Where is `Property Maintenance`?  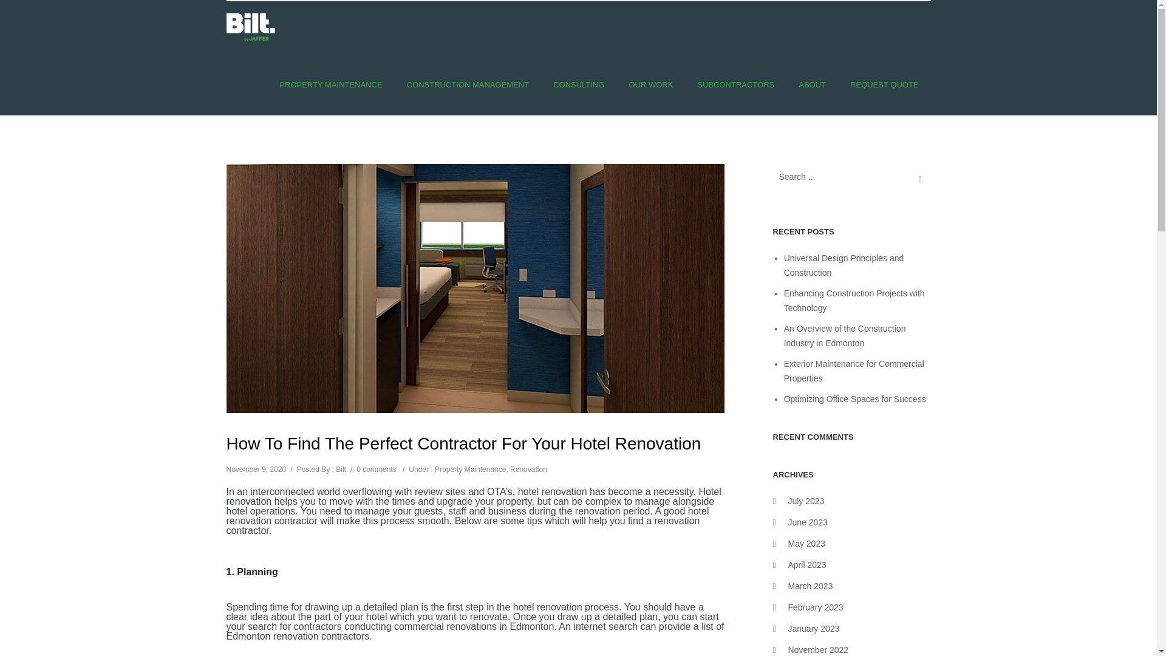 Property Maintenance is located at coordinates (330, 84).